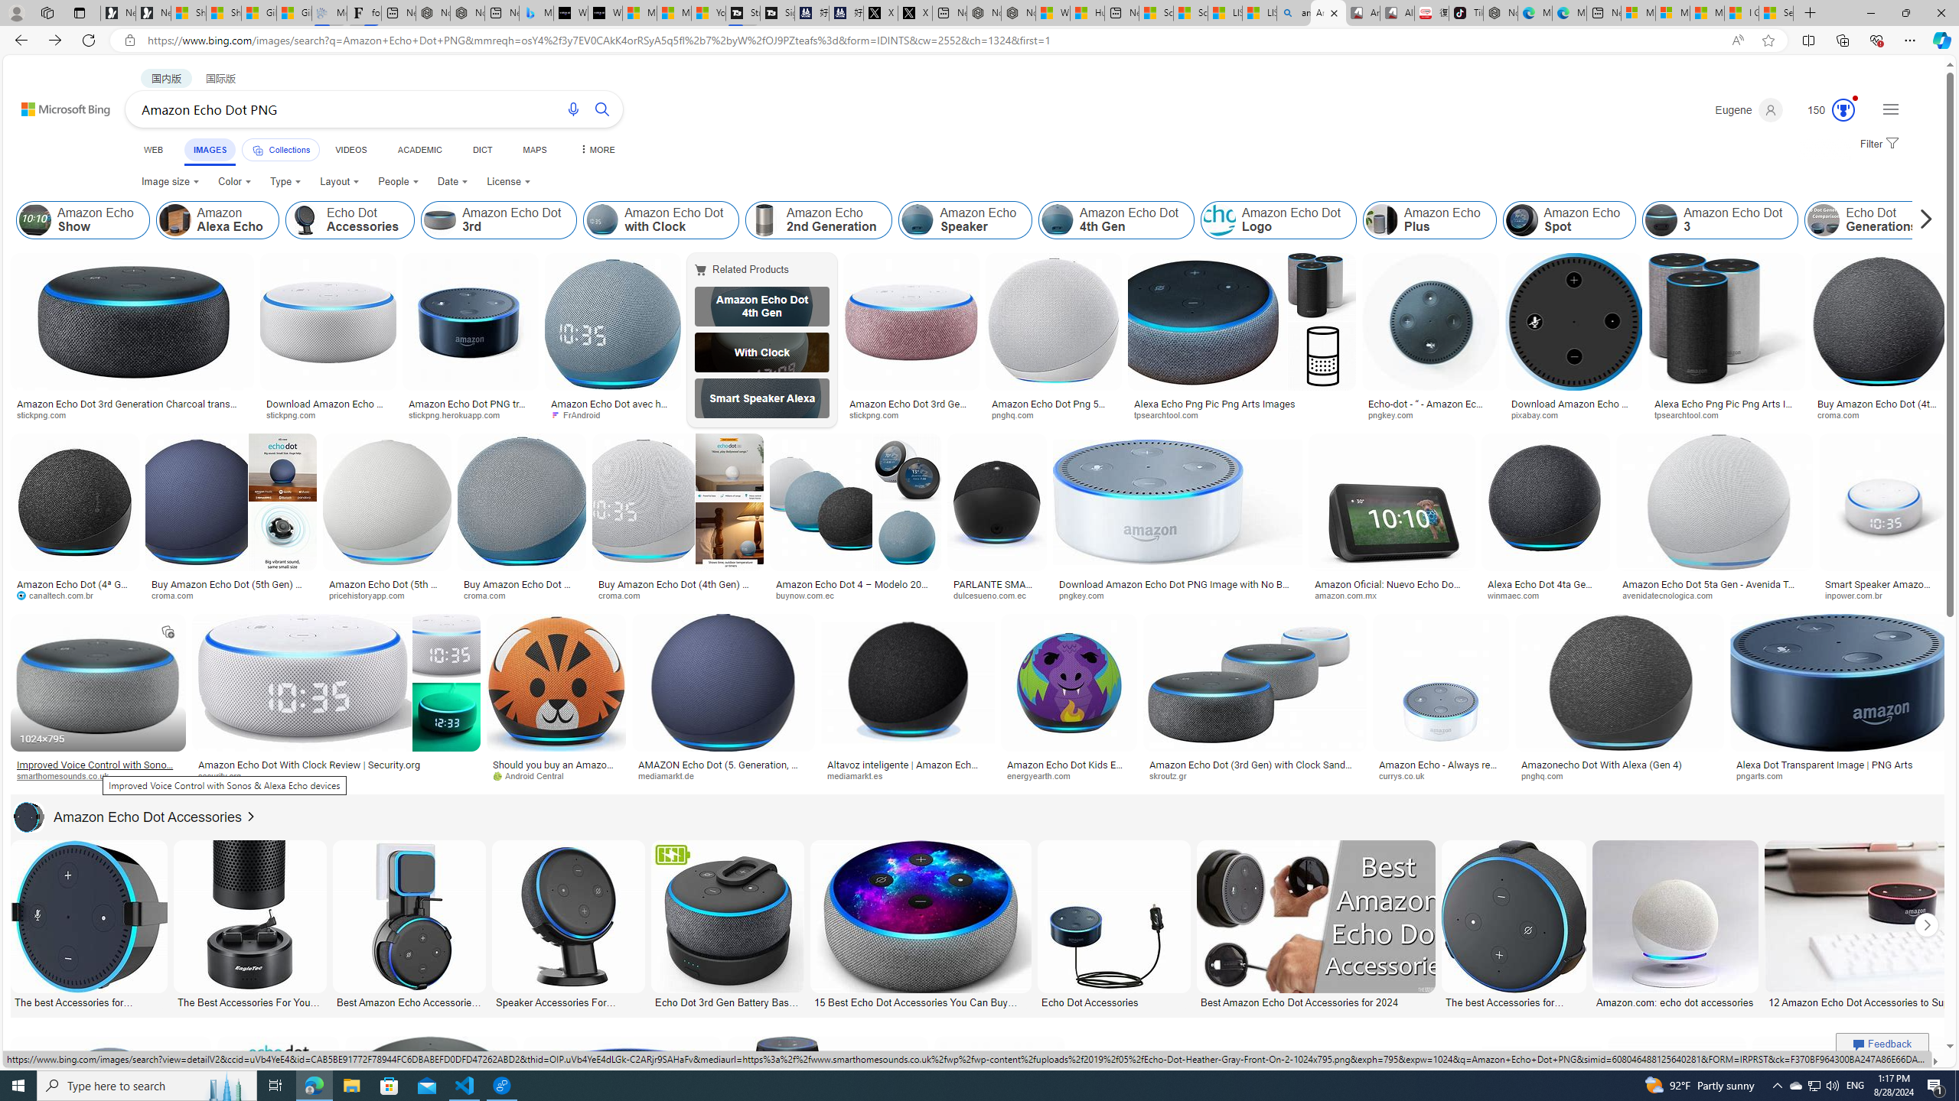 Image resolution: width=1959 pixels, height=1101 pixels. What do you see at coordinates (761, 306) in the screenshot?
I see `Amazon Echo Dot 4th Gen` at bounding box center [761, 306].